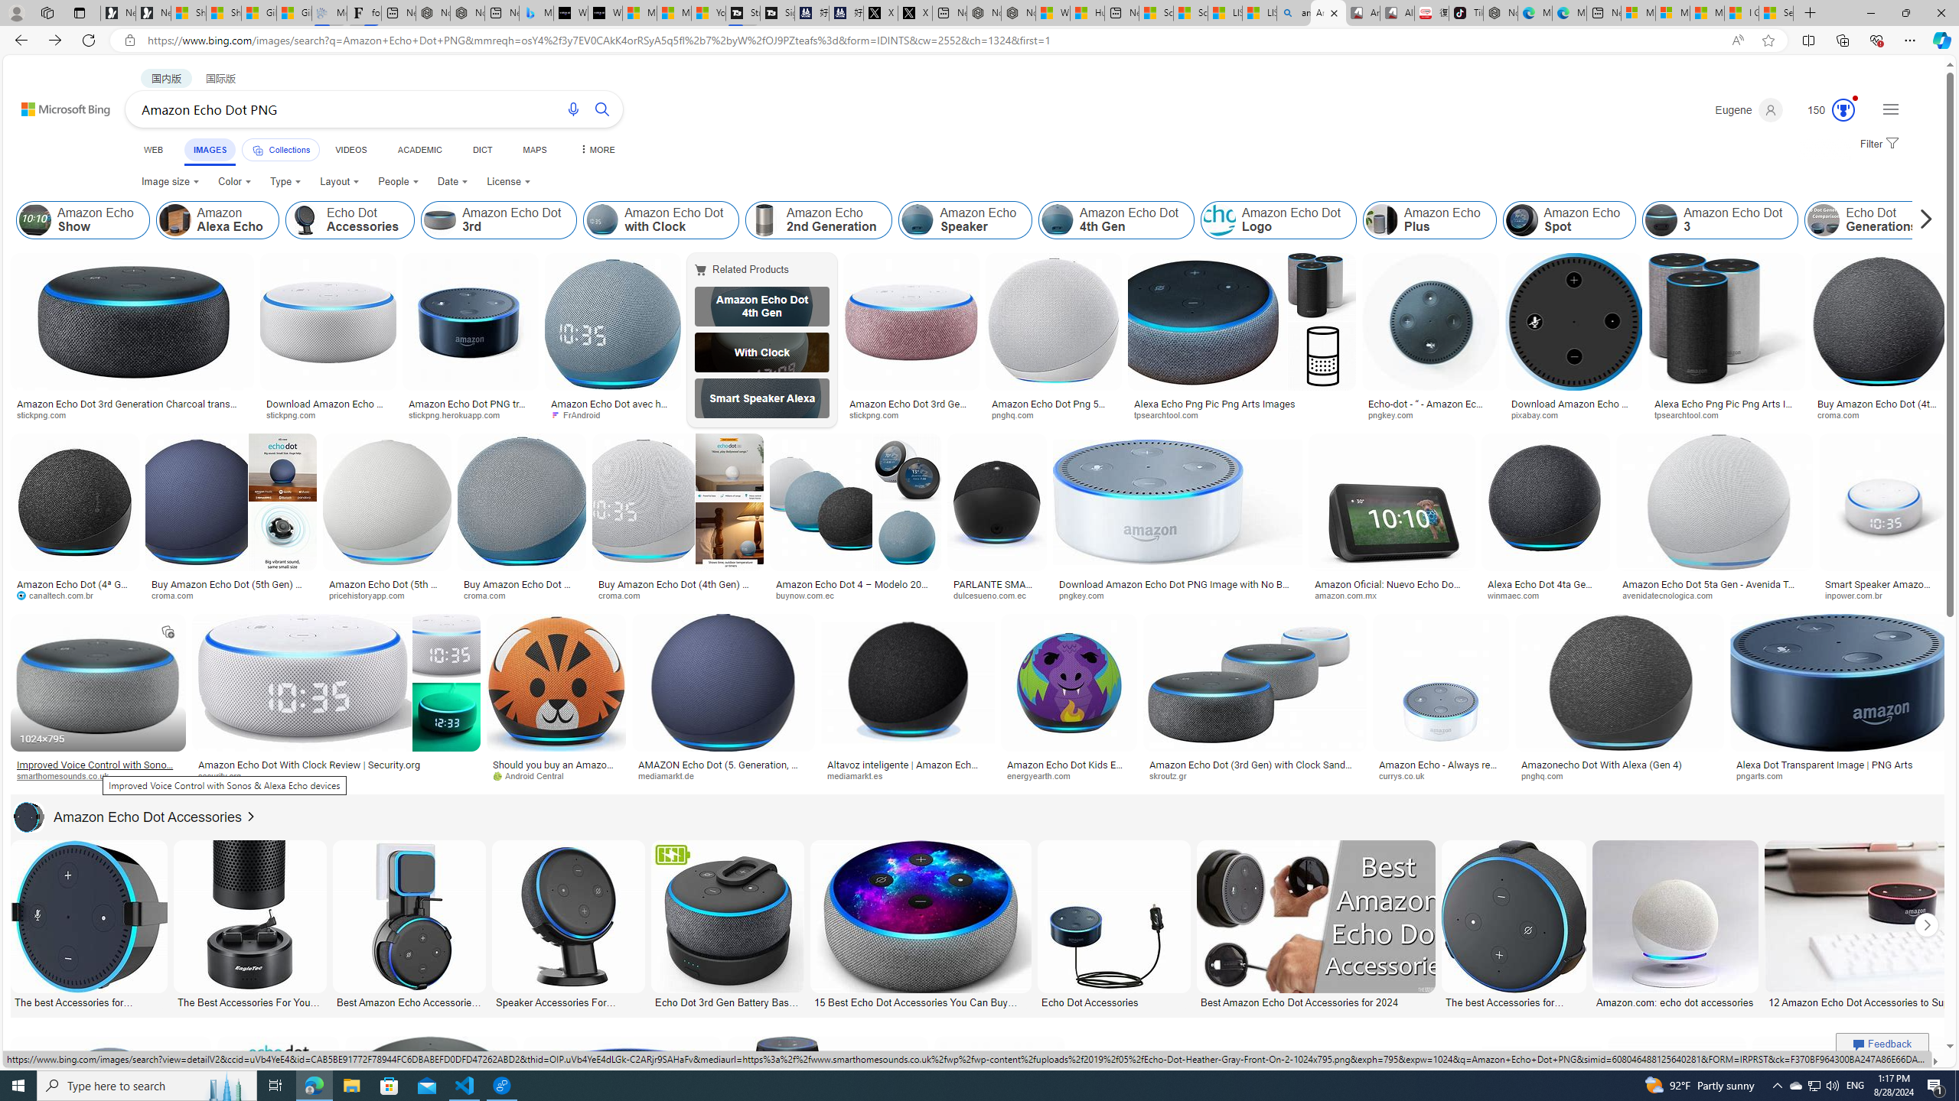 Image resolution: width=1959 pixels, height=1101 pixels. What do you see at coordinates (761, 306) in the screenshot?
I see `Amazon Echo Dot 4th Gen` at bounding box center [761, 306].